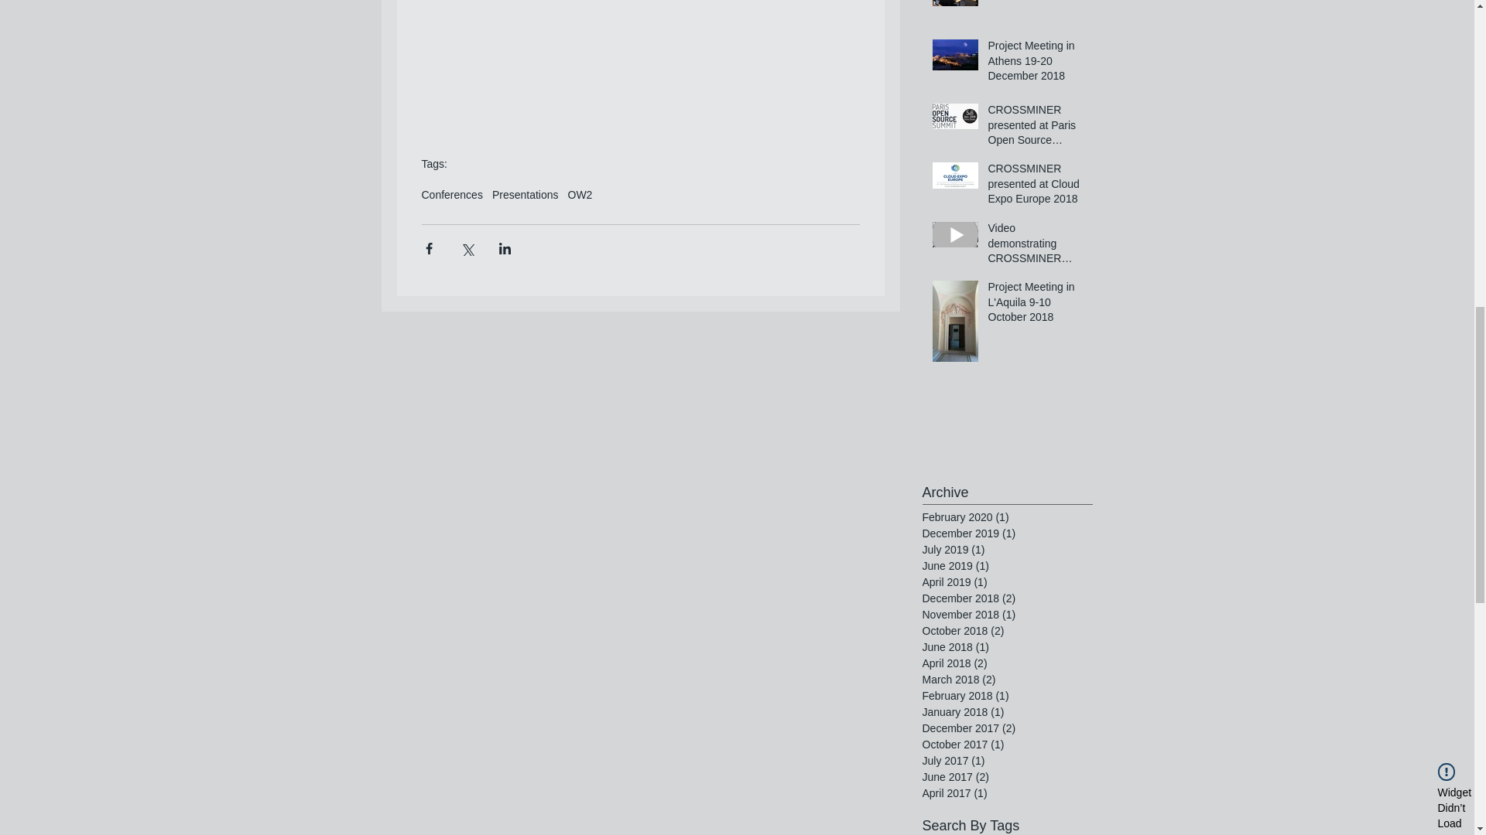 This screenshot has height=835, width=1486. What do you see at coordinates (1036, 247) in the screenshot?
I see `Video demonstrating CROSSMINER Admin Dashboard` at bounding box center [1036, 247].